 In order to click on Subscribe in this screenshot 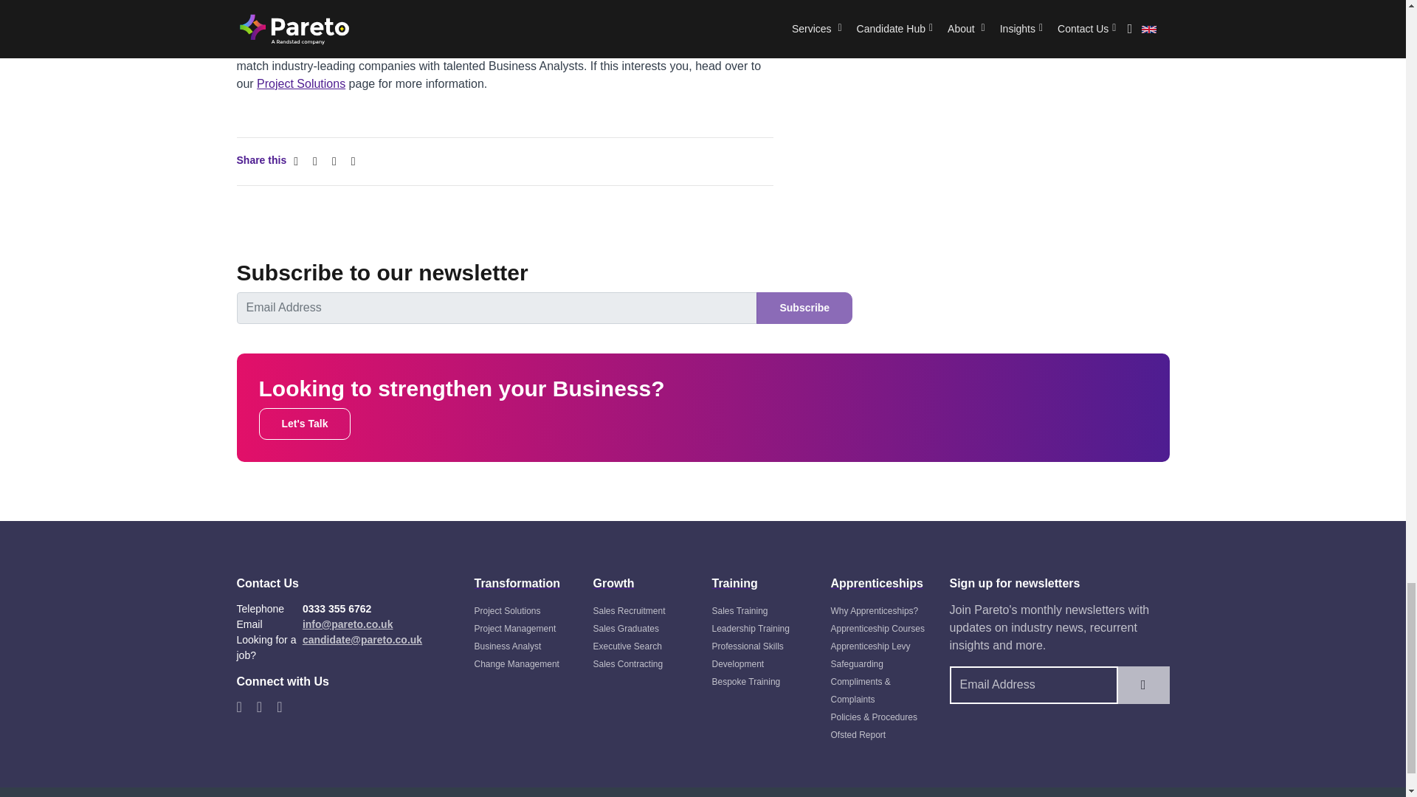, I will do `click(804, 308)`.